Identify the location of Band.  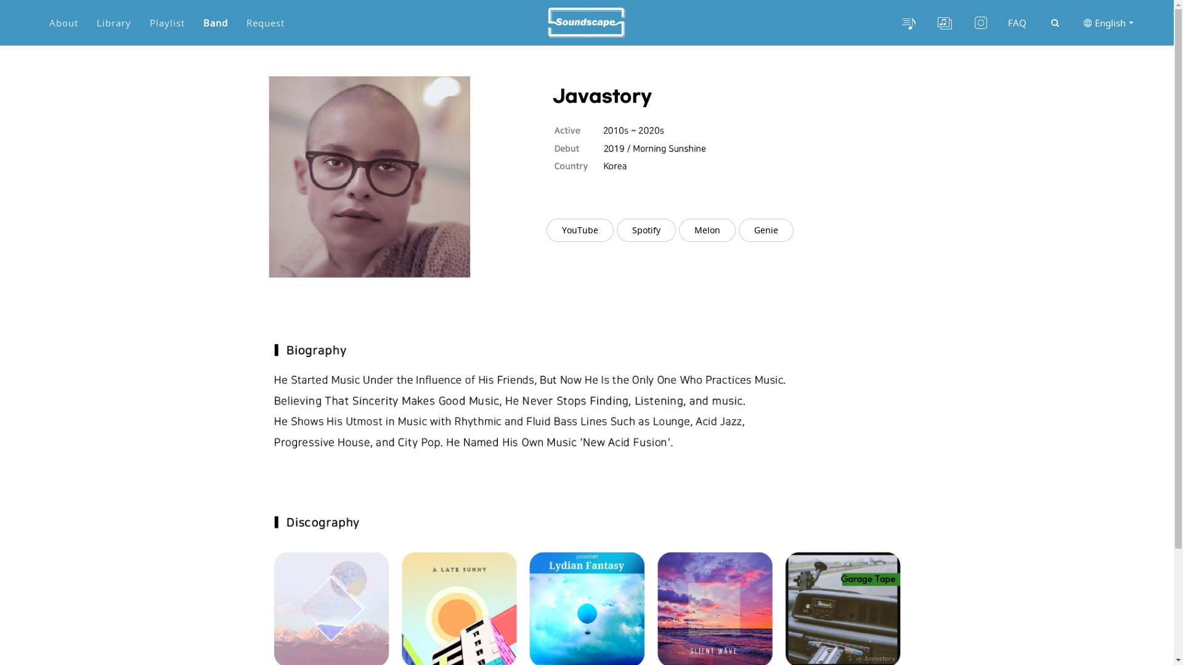
(216, 23).